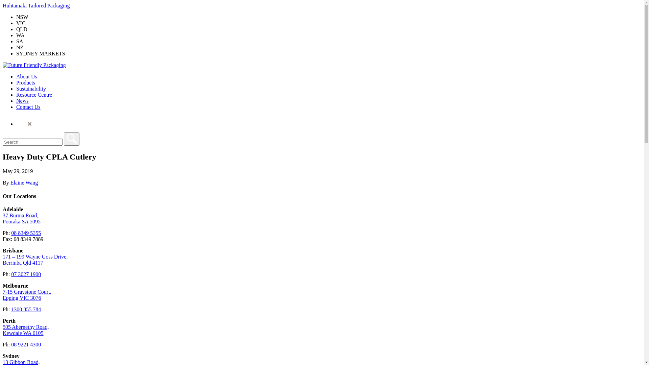 The image size is (649, 365). Describe the element at coordinates (31, 89) in the screenshot. I see `Sustainability` at that location.